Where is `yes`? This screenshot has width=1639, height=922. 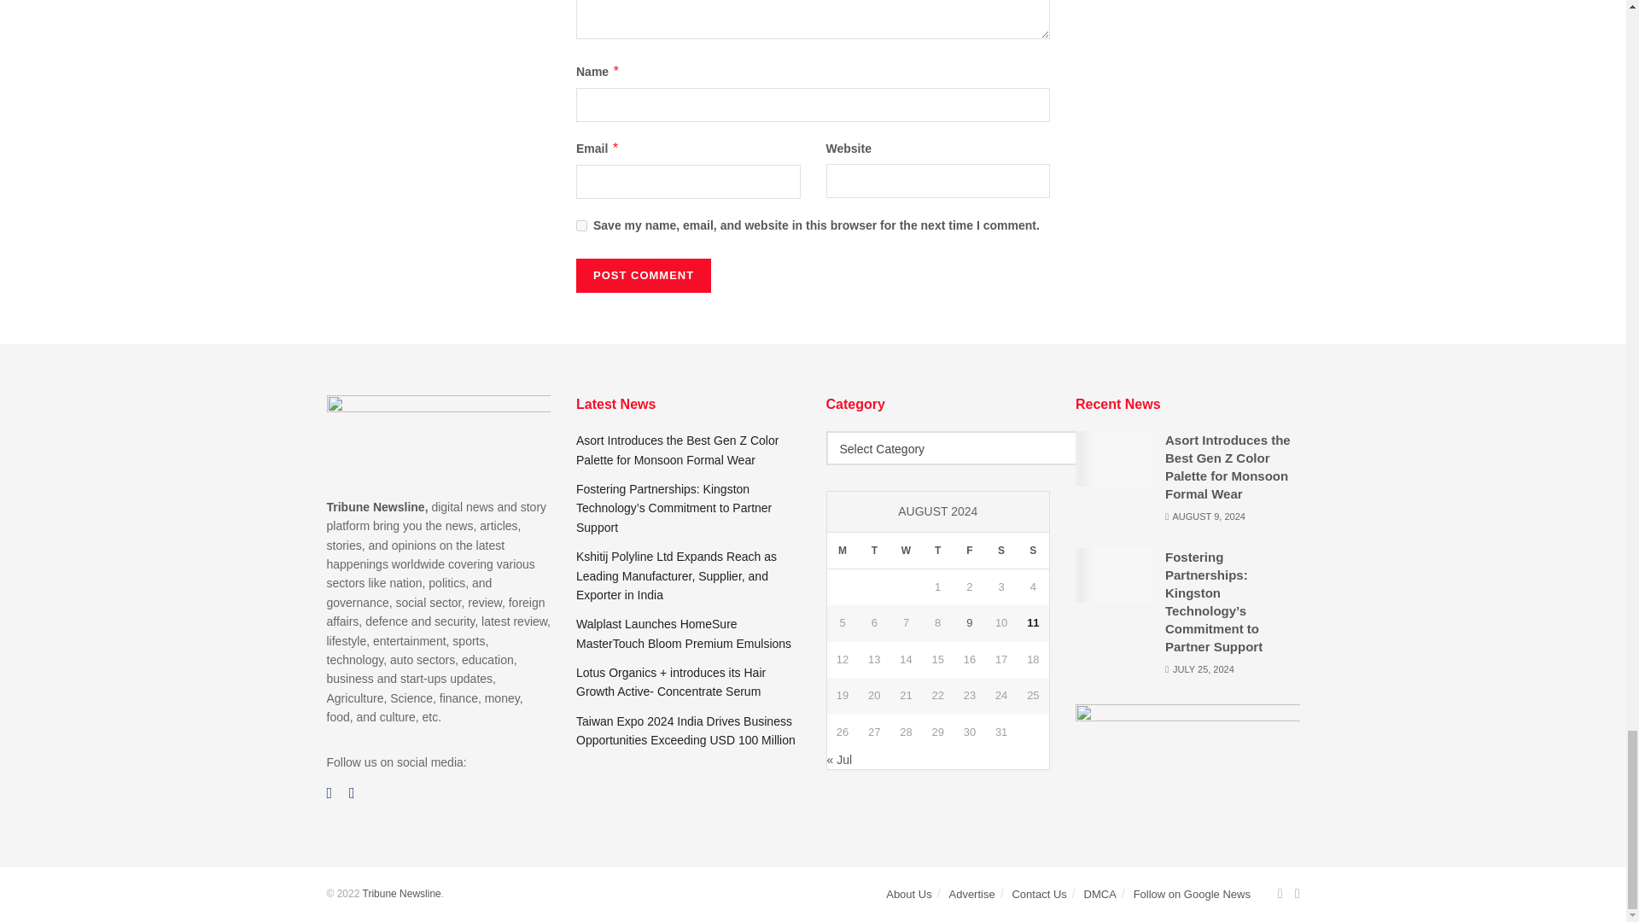 yes is located at coordinates (581, 225).